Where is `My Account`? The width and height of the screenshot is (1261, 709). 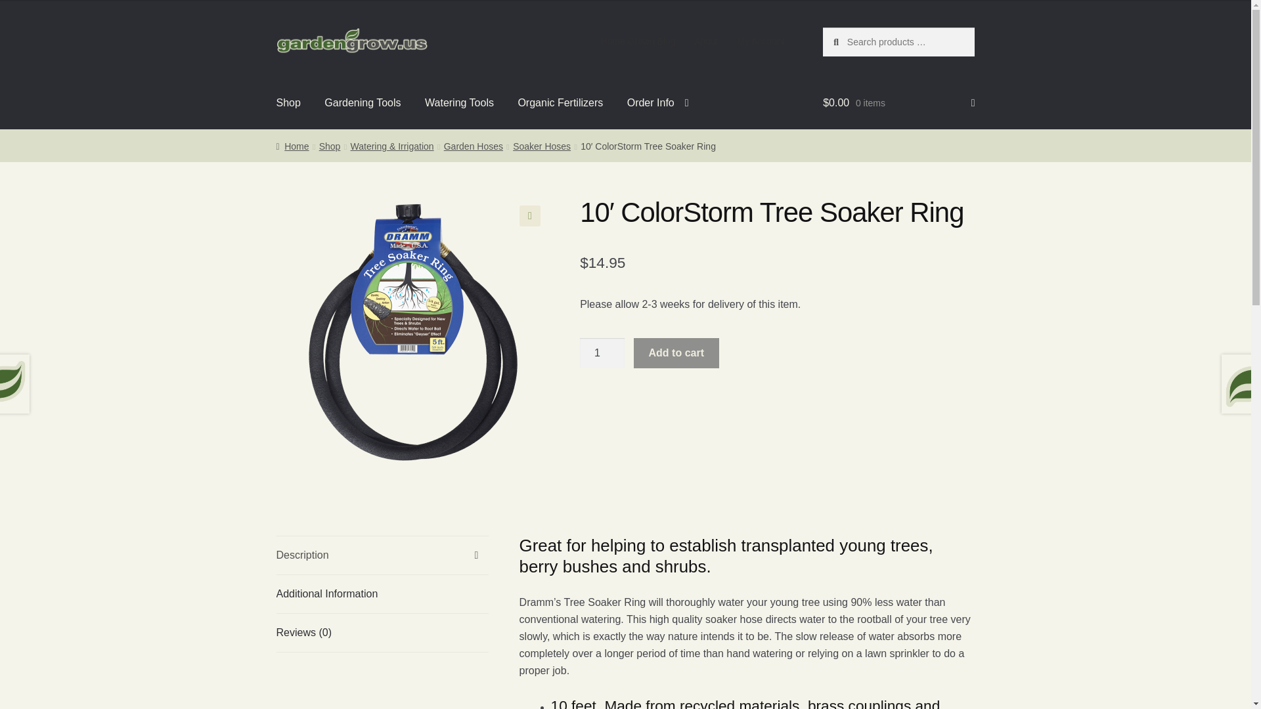
My Account is located at coordinates (761, 41).